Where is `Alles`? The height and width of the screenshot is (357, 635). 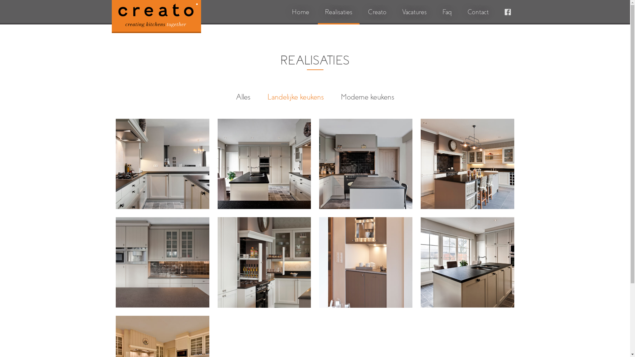
Alles is located at coordinates (243, 97).